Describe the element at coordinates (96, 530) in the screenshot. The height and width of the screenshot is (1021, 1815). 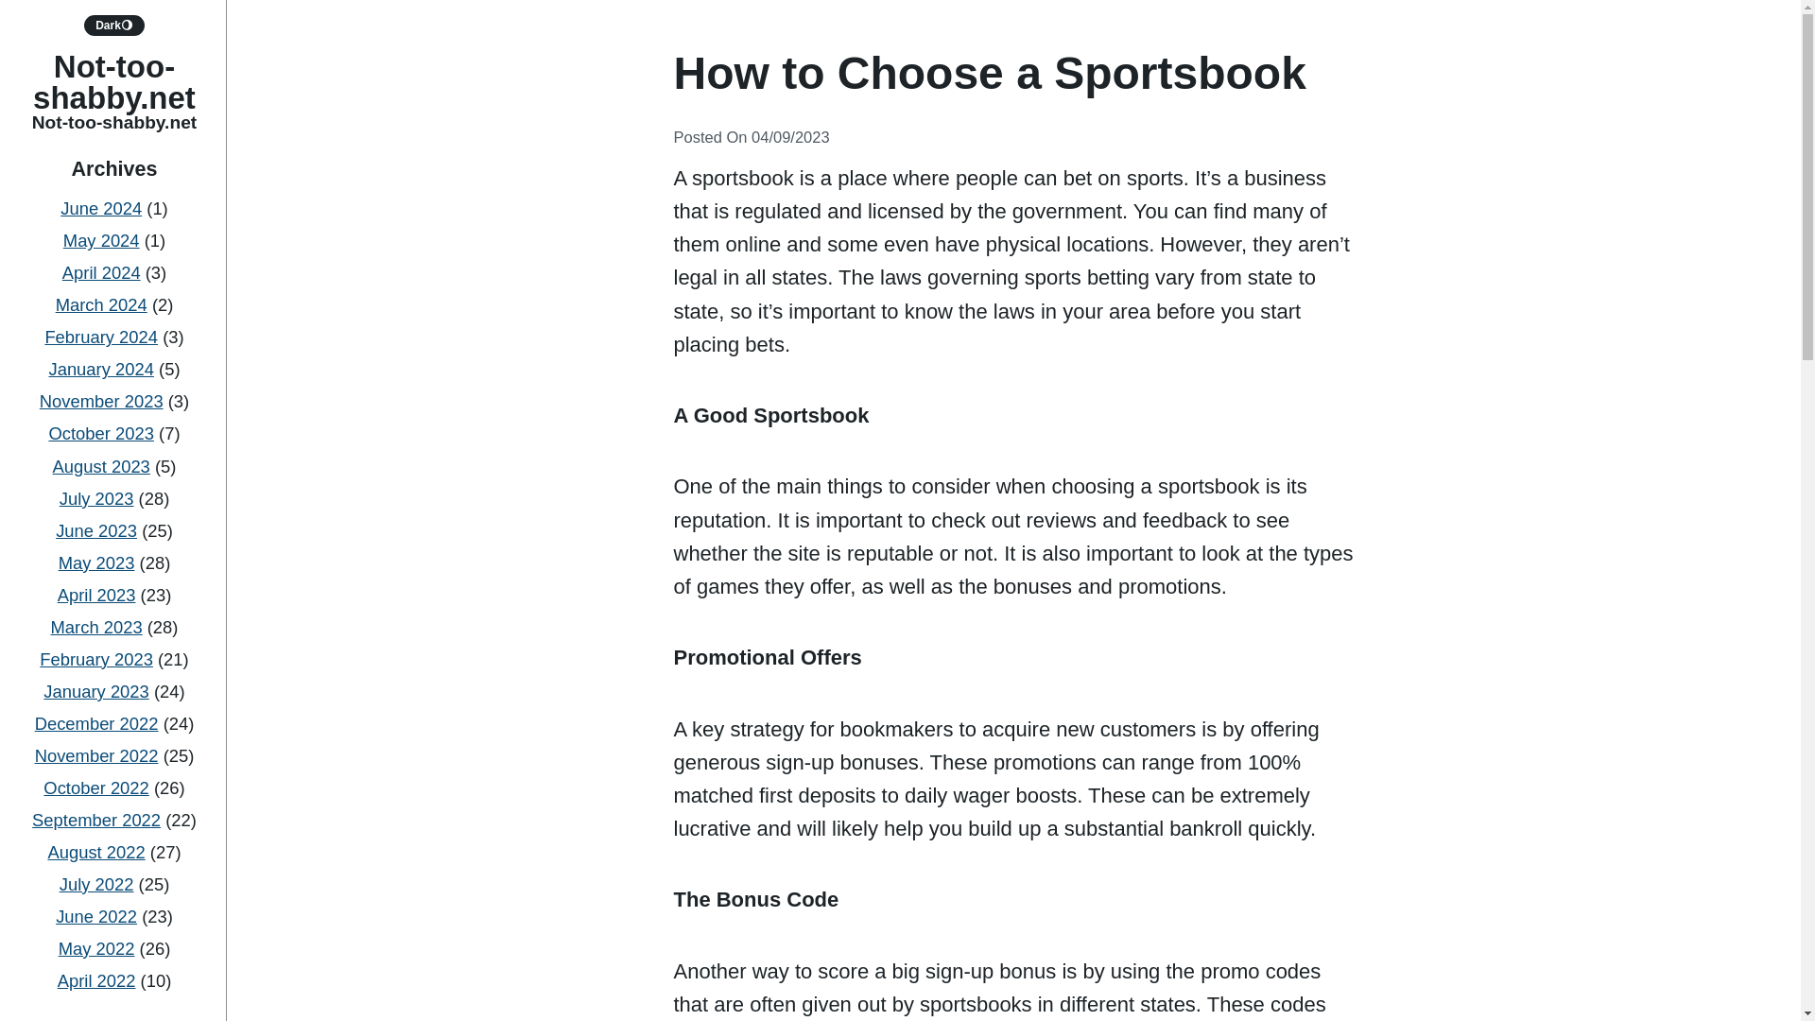
I see `June 2023` at that location.